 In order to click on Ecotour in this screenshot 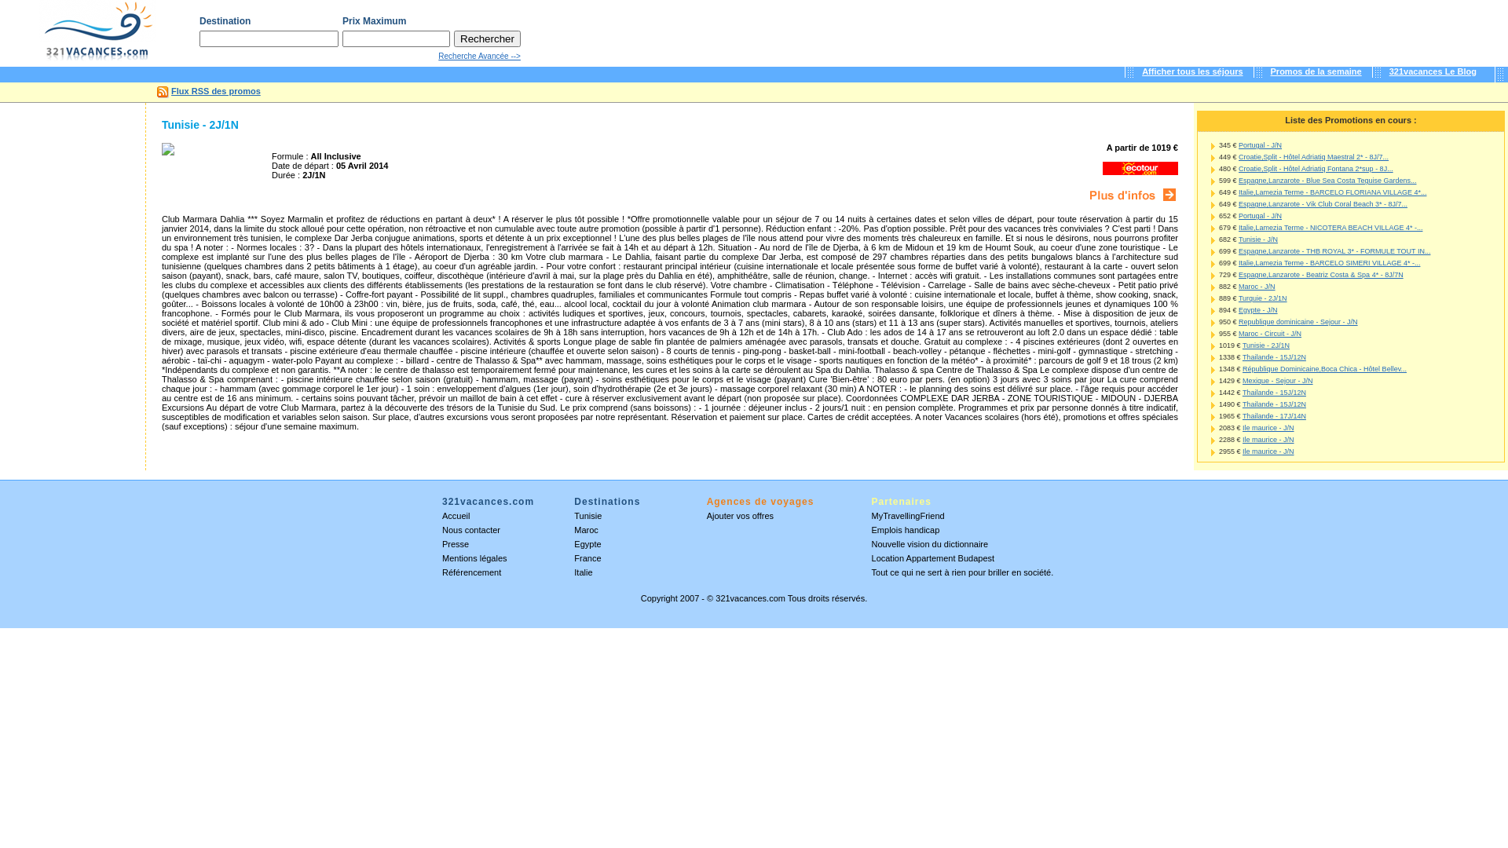, I will do `click(1133, 195)`.